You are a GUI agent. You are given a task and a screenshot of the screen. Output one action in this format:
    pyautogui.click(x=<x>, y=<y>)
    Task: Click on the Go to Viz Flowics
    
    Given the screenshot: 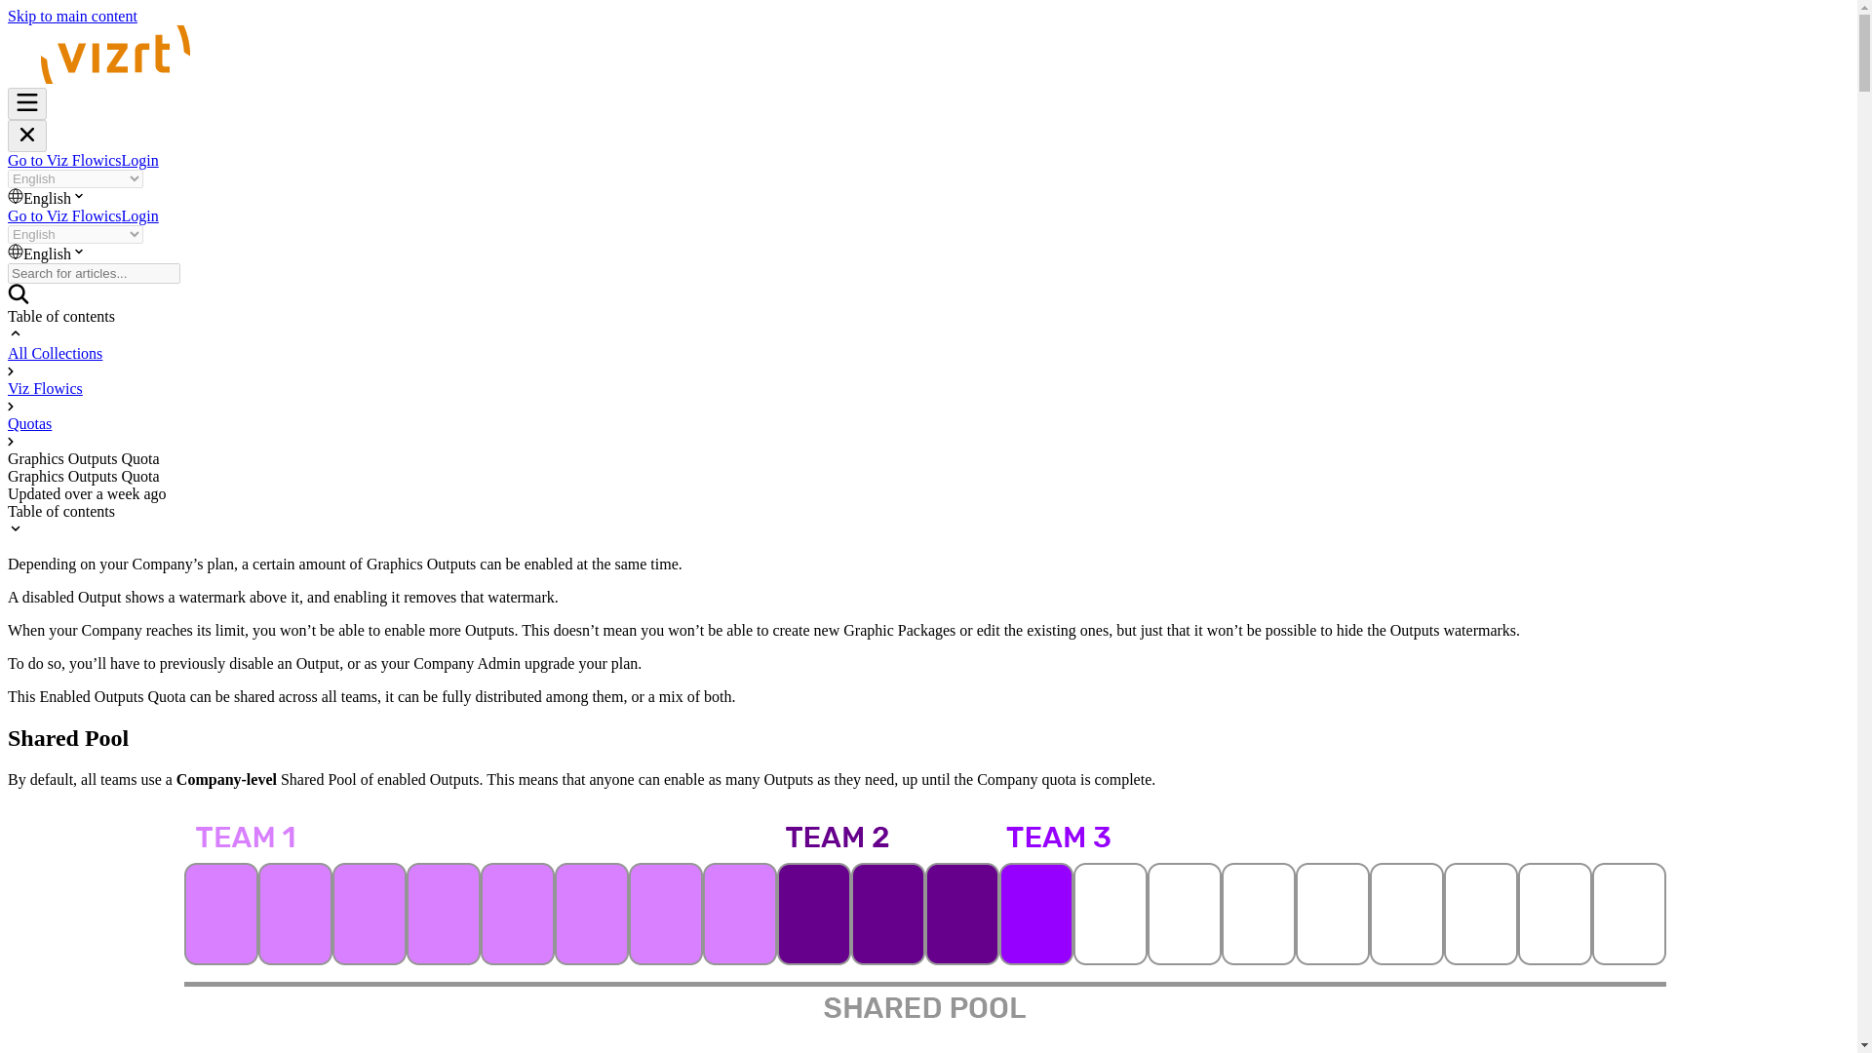 What is the action you would take?
    pyautogui.click(x=64, y=160)
    